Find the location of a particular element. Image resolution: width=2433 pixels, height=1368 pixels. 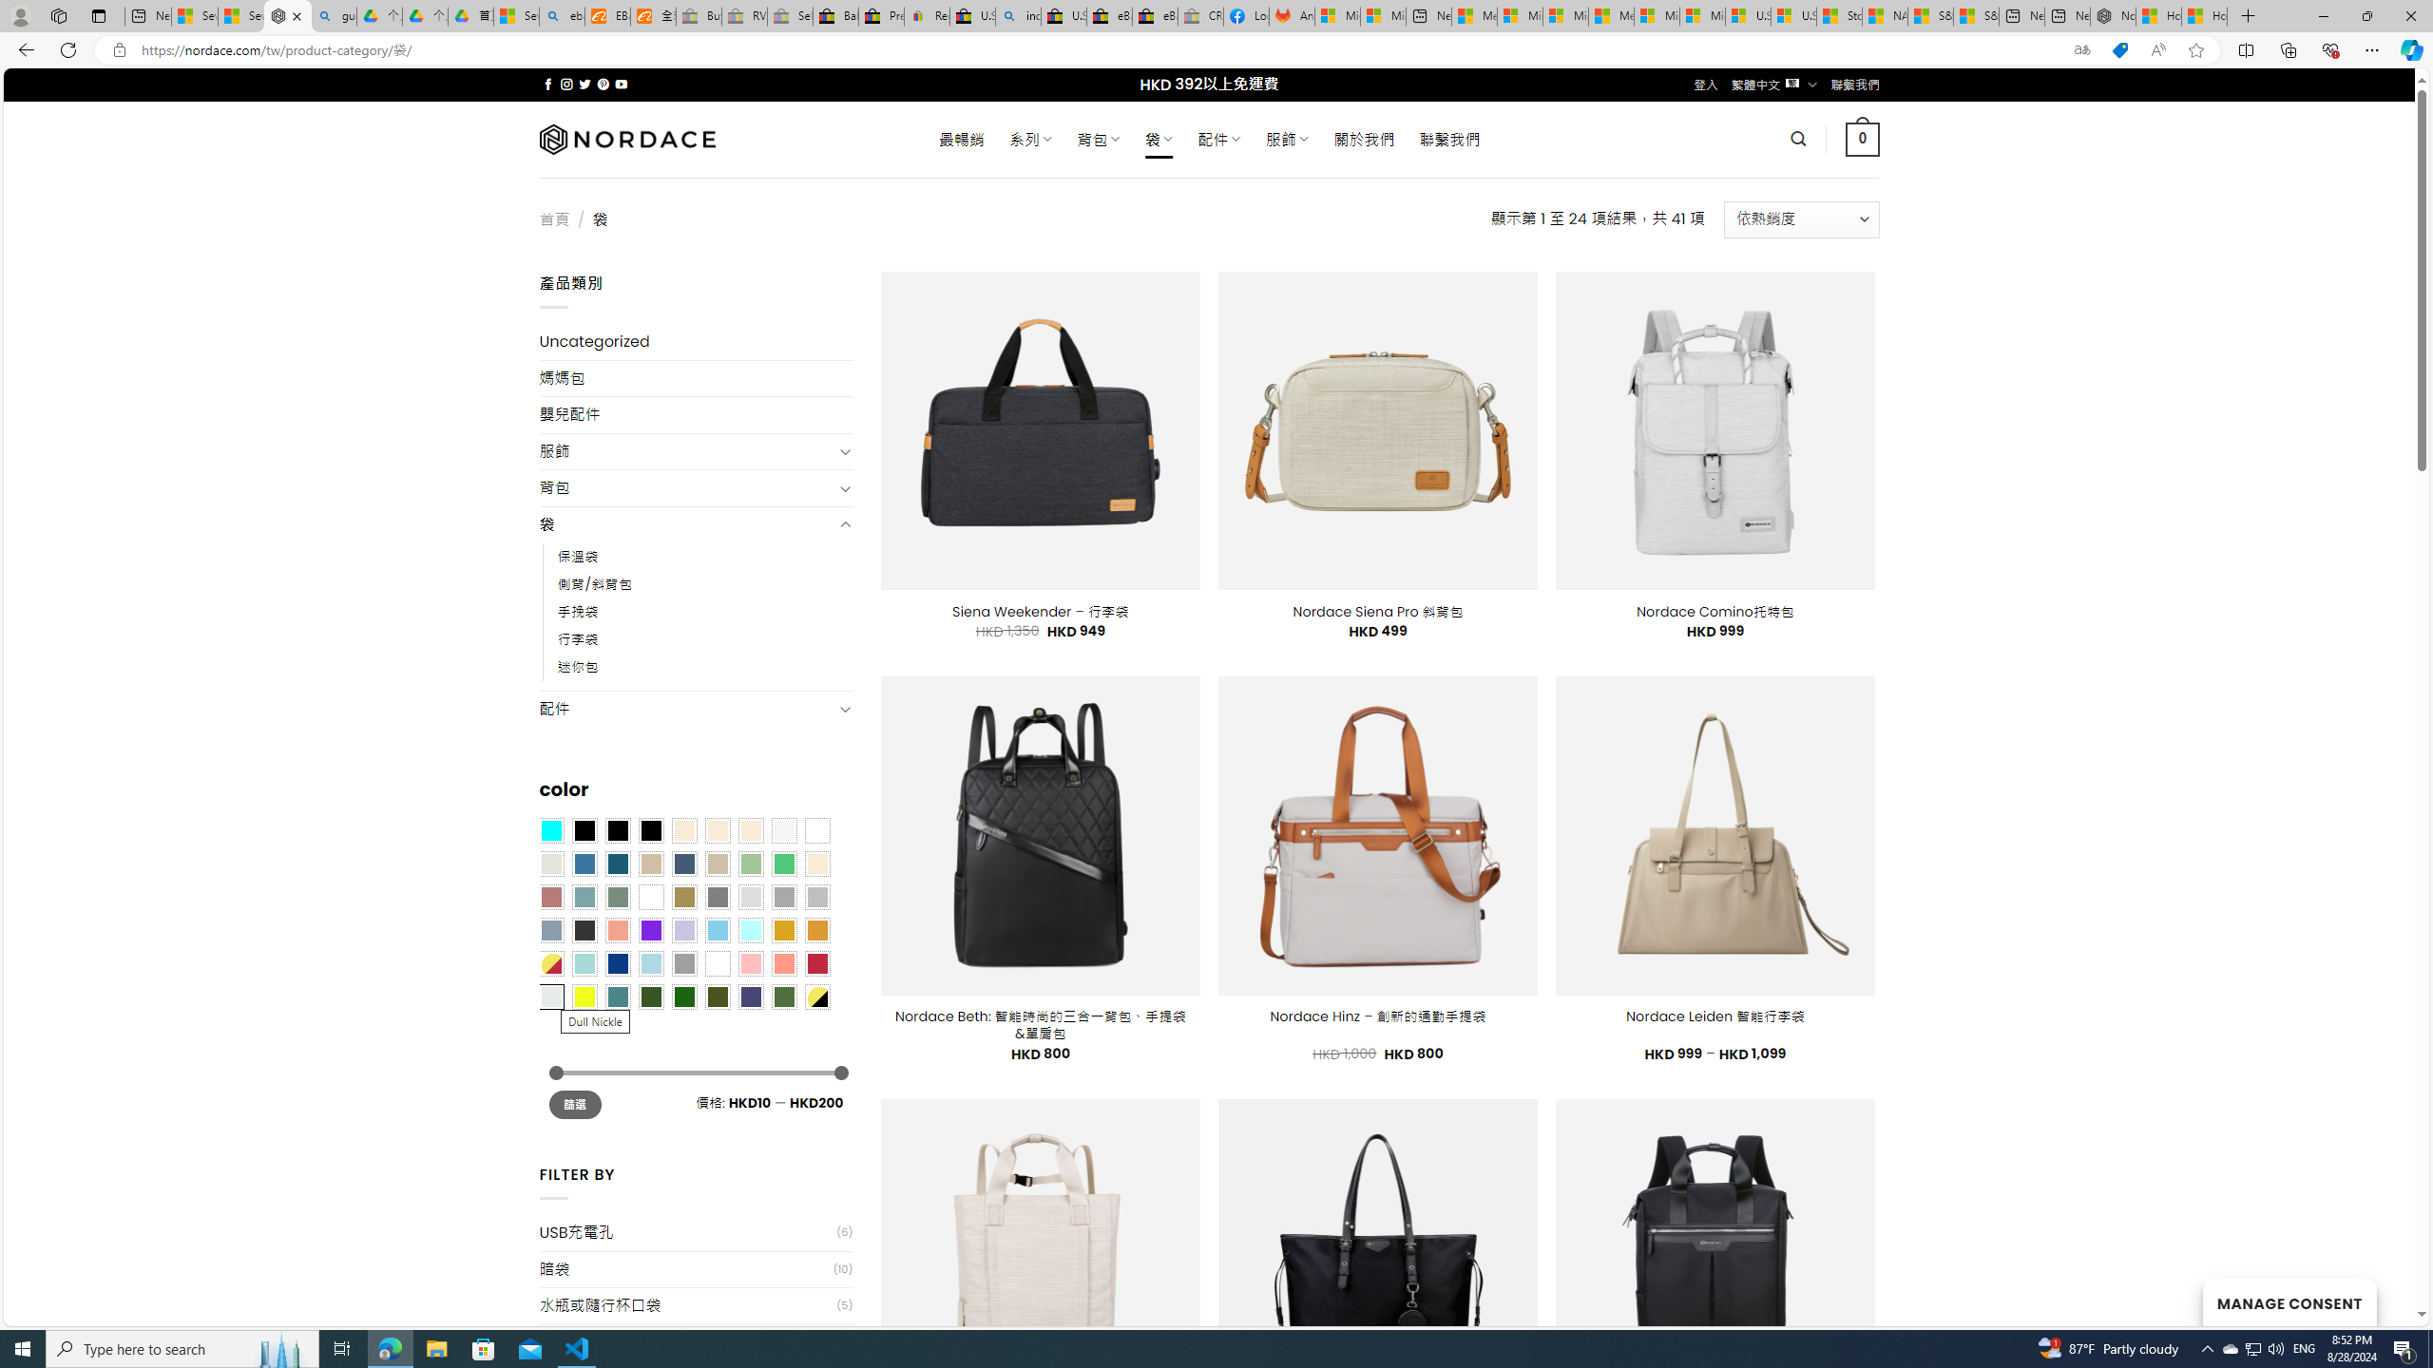

Sell worldwide with eBay - Sleeping is located at coordinates (791, 16).